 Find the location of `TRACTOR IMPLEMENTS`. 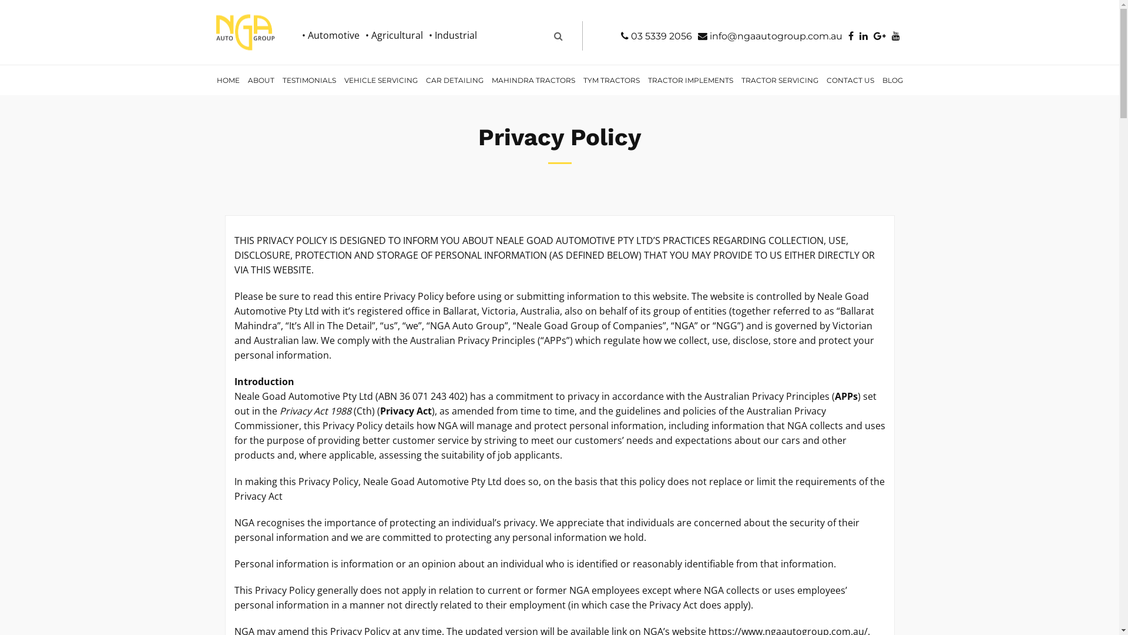

TRACTOR IMPLEMENTS is located at coordinates (691, 80).